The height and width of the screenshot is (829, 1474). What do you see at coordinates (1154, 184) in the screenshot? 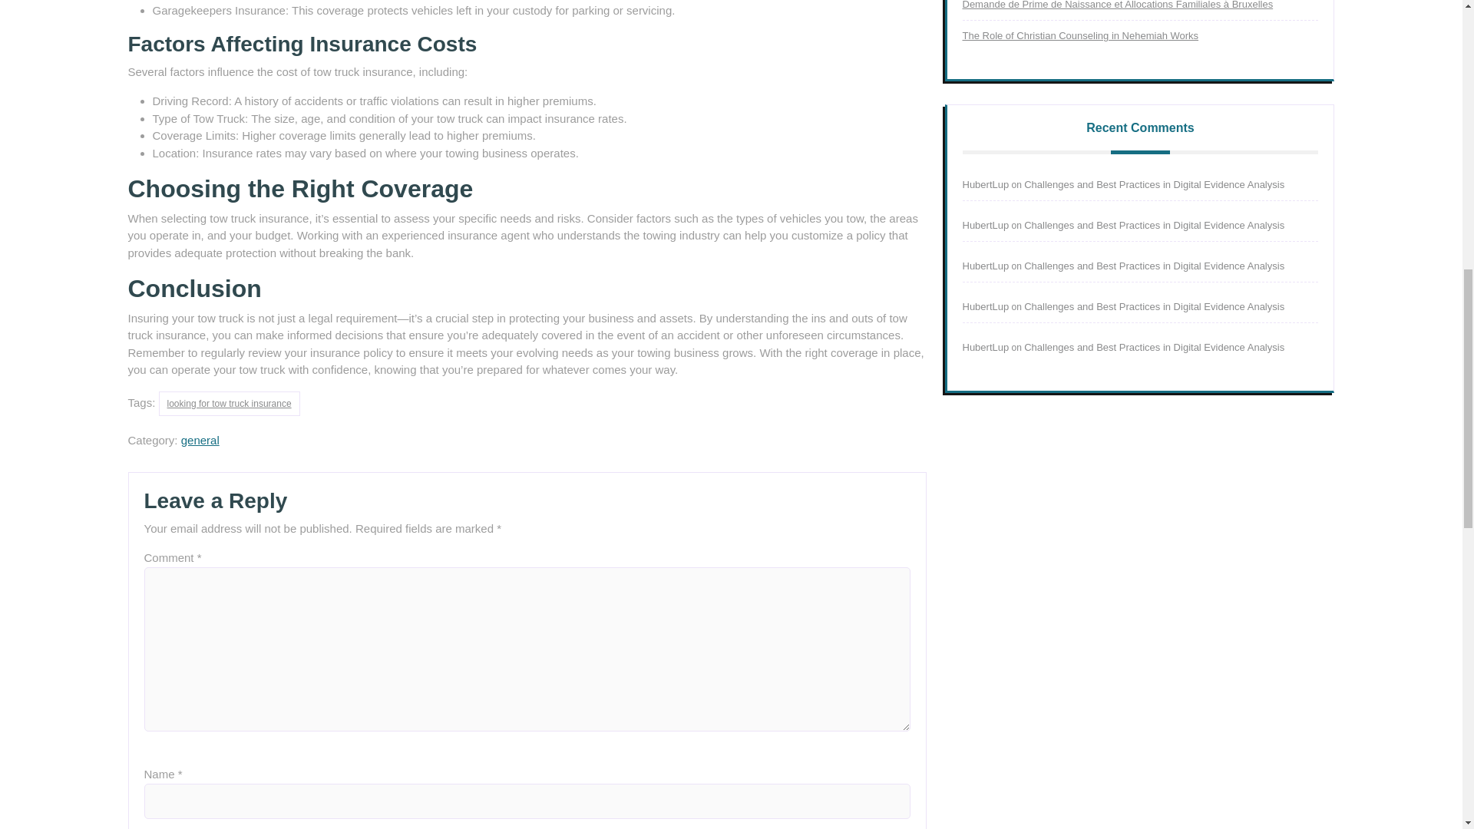
I see `Challenges and Best Practices in Digital Evidence Analysis` at bounding box center [1154, 184].